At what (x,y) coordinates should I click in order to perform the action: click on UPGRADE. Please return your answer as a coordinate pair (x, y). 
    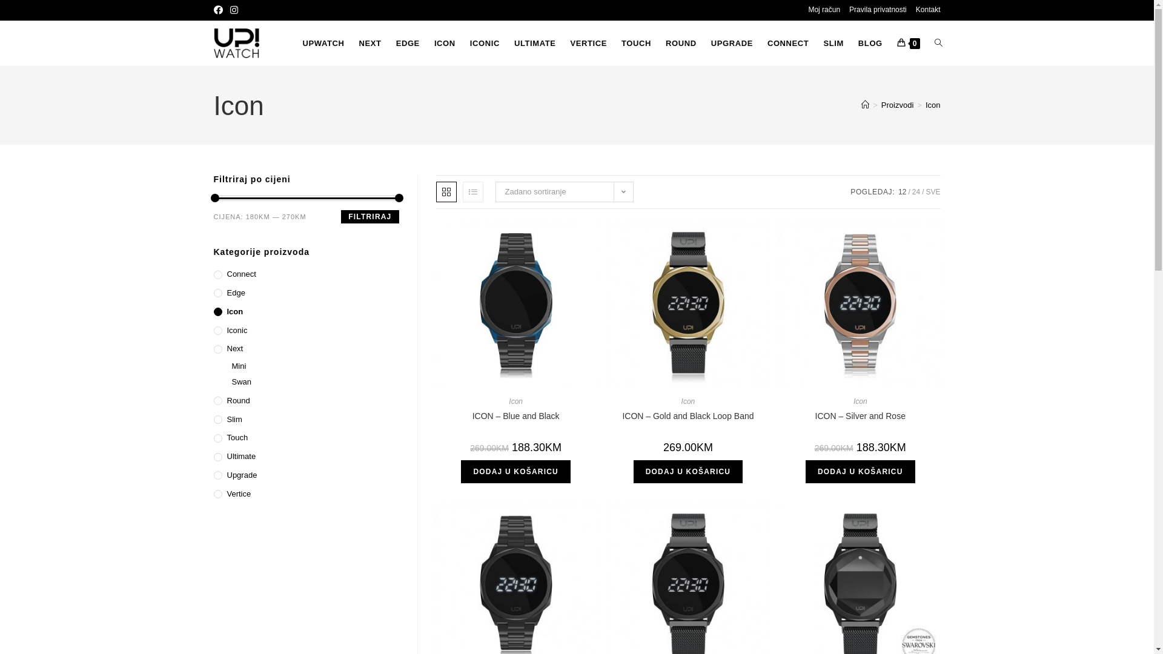
    Looking at the image, I should click on (732, 44).